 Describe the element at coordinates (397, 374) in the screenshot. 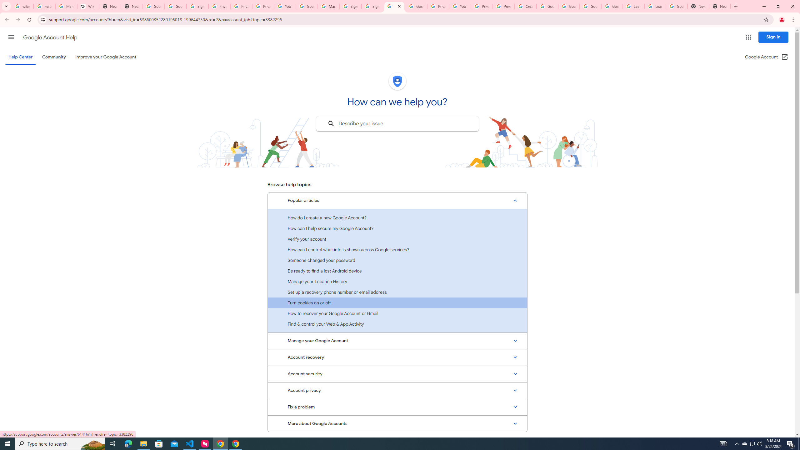

I see `Account security` at that location.